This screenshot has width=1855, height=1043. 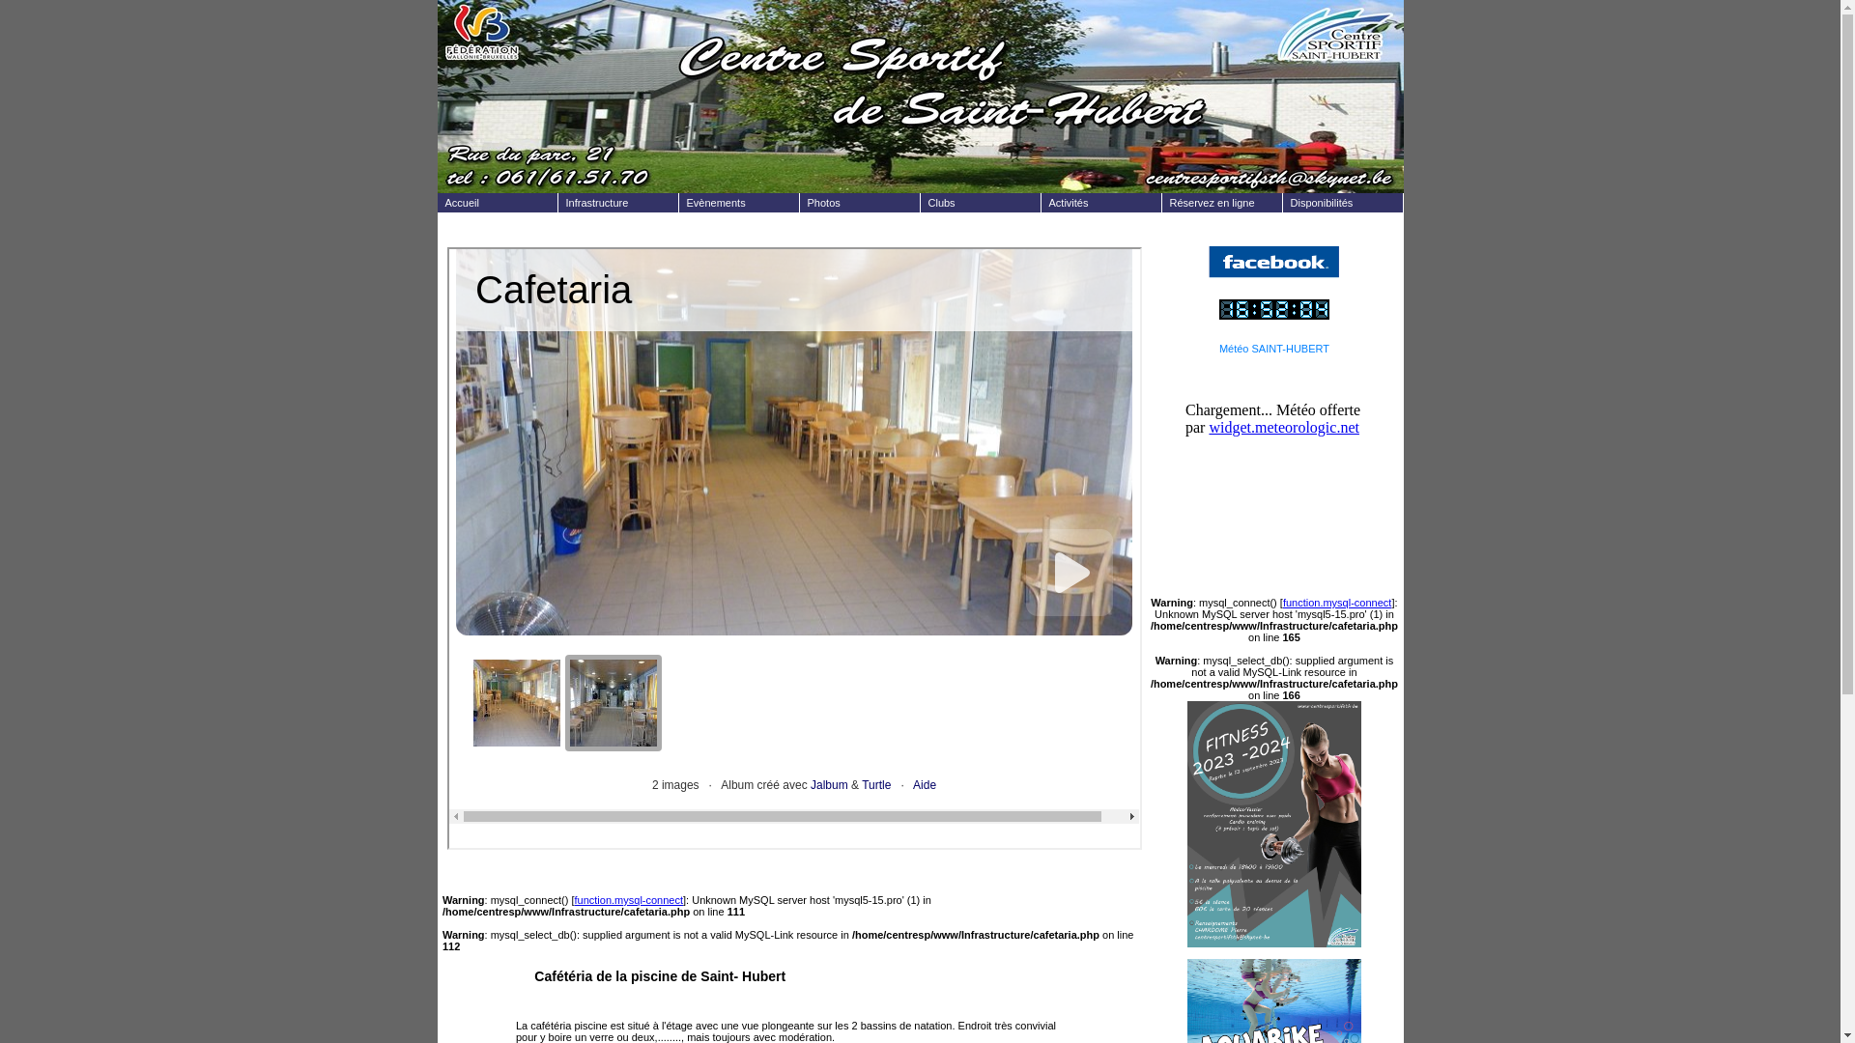 What do you see at coordinates (1337, 603) in the screenshot?
I see `function.mysql-connect` at bounding box center [1337, 603].